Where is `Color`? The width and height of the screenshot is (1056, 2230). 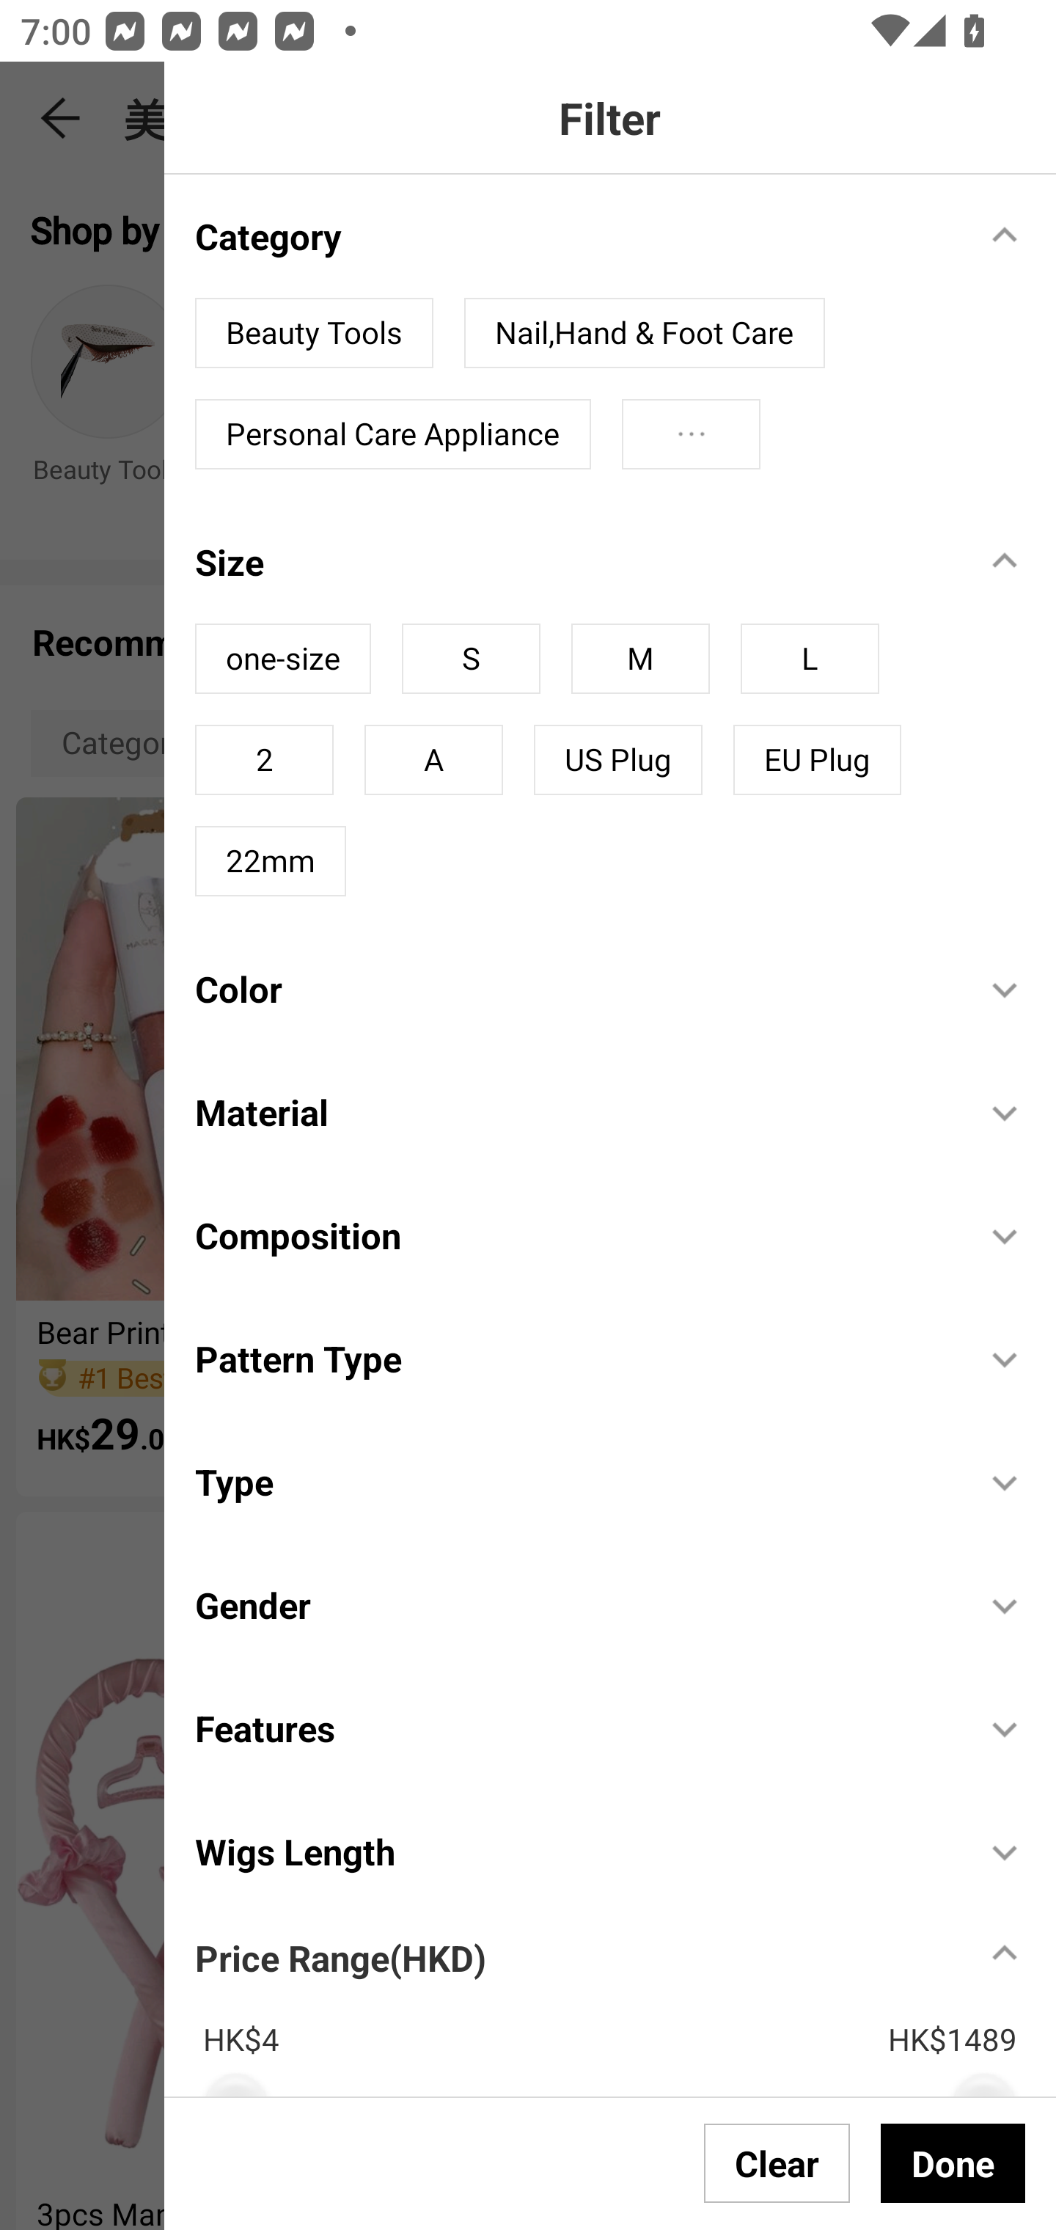
Color is located at coordinates (574, 989).